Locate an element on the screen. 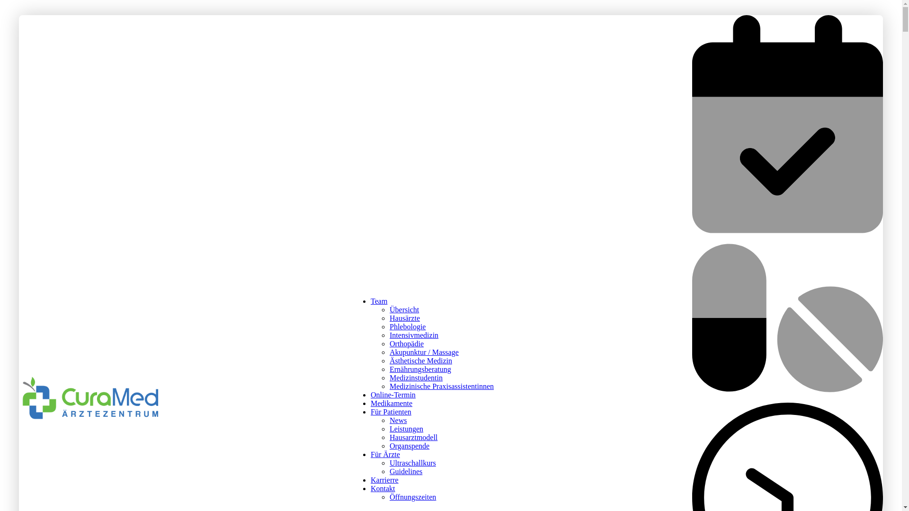 This screenshot has height=511, width=909. Ultraschallkurs is located at coordinates (413, 463).